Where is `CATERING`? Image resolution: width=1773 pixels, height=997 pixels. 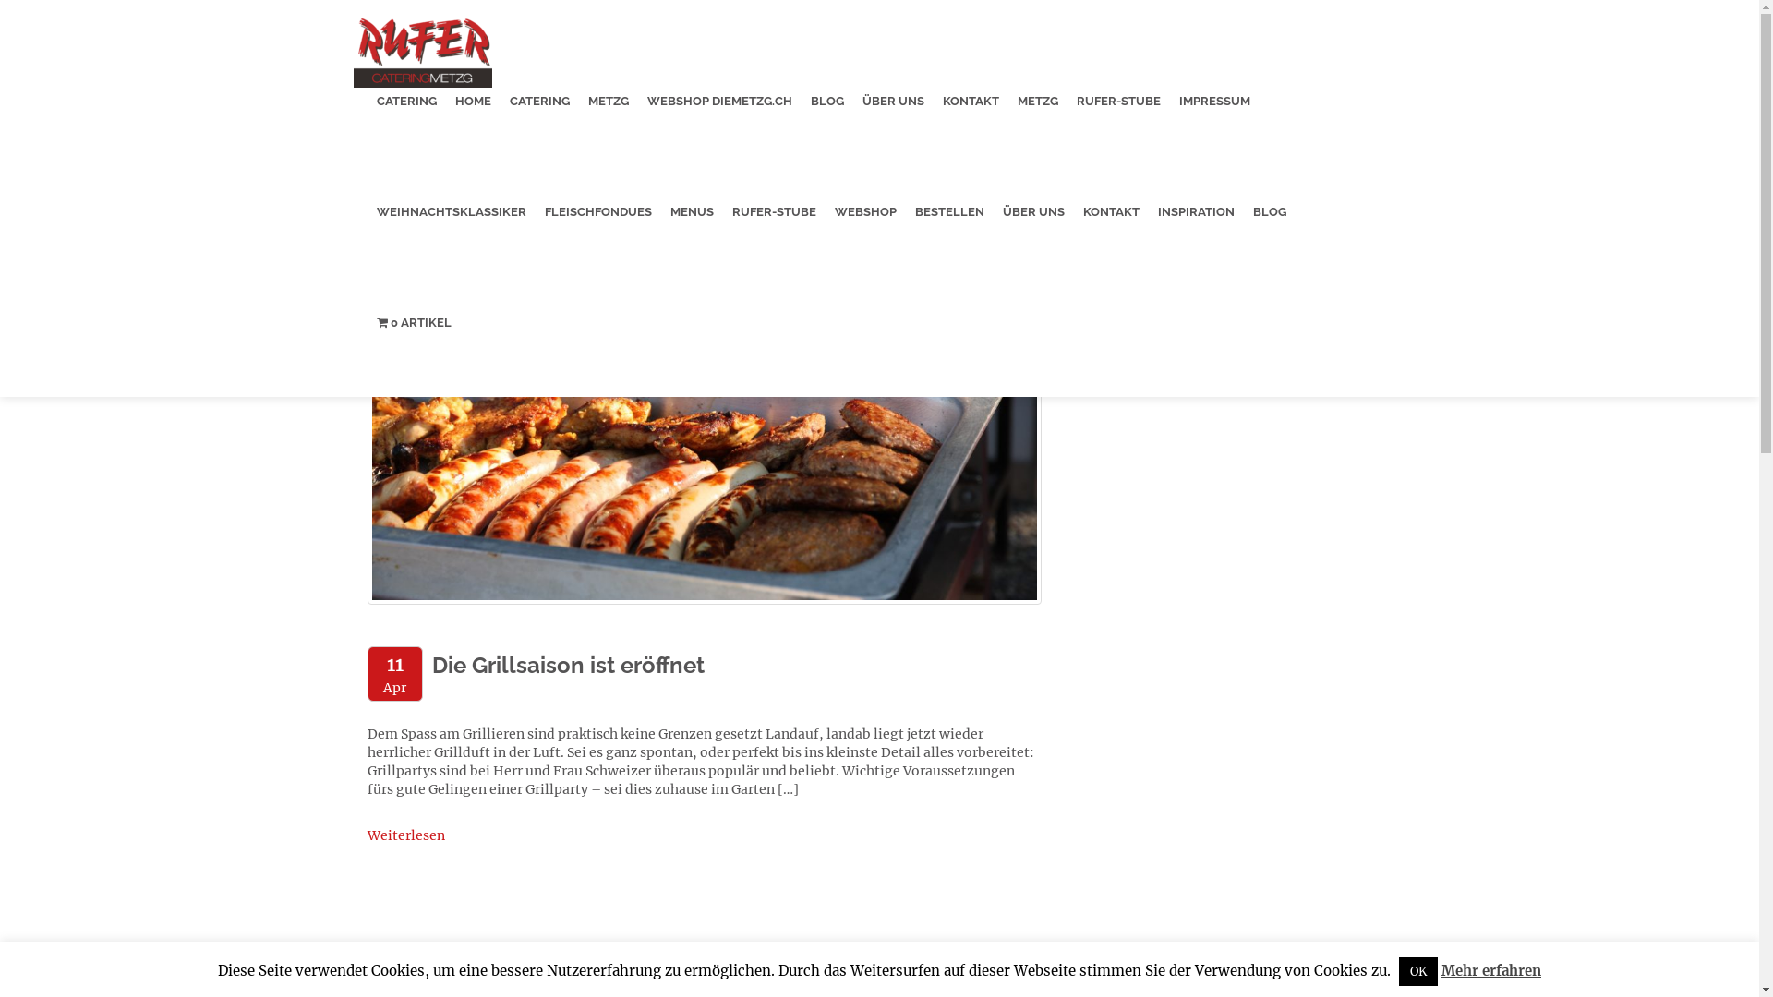 CATERING is located at coordinates (406, 102).